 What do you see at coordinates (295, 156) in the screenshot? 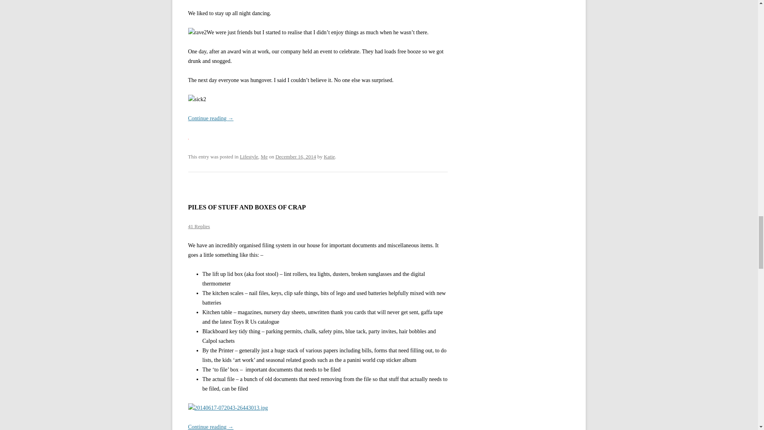
I see `6:30 am` at bounding box center [295, 156].